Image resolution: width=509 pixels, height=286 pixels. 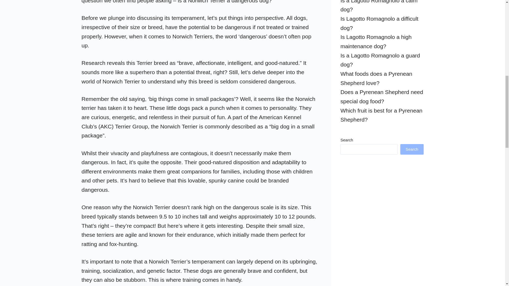 I want to click on Does a Pyrenean Shepherd need special dog food?, so click(x=382, y=96).